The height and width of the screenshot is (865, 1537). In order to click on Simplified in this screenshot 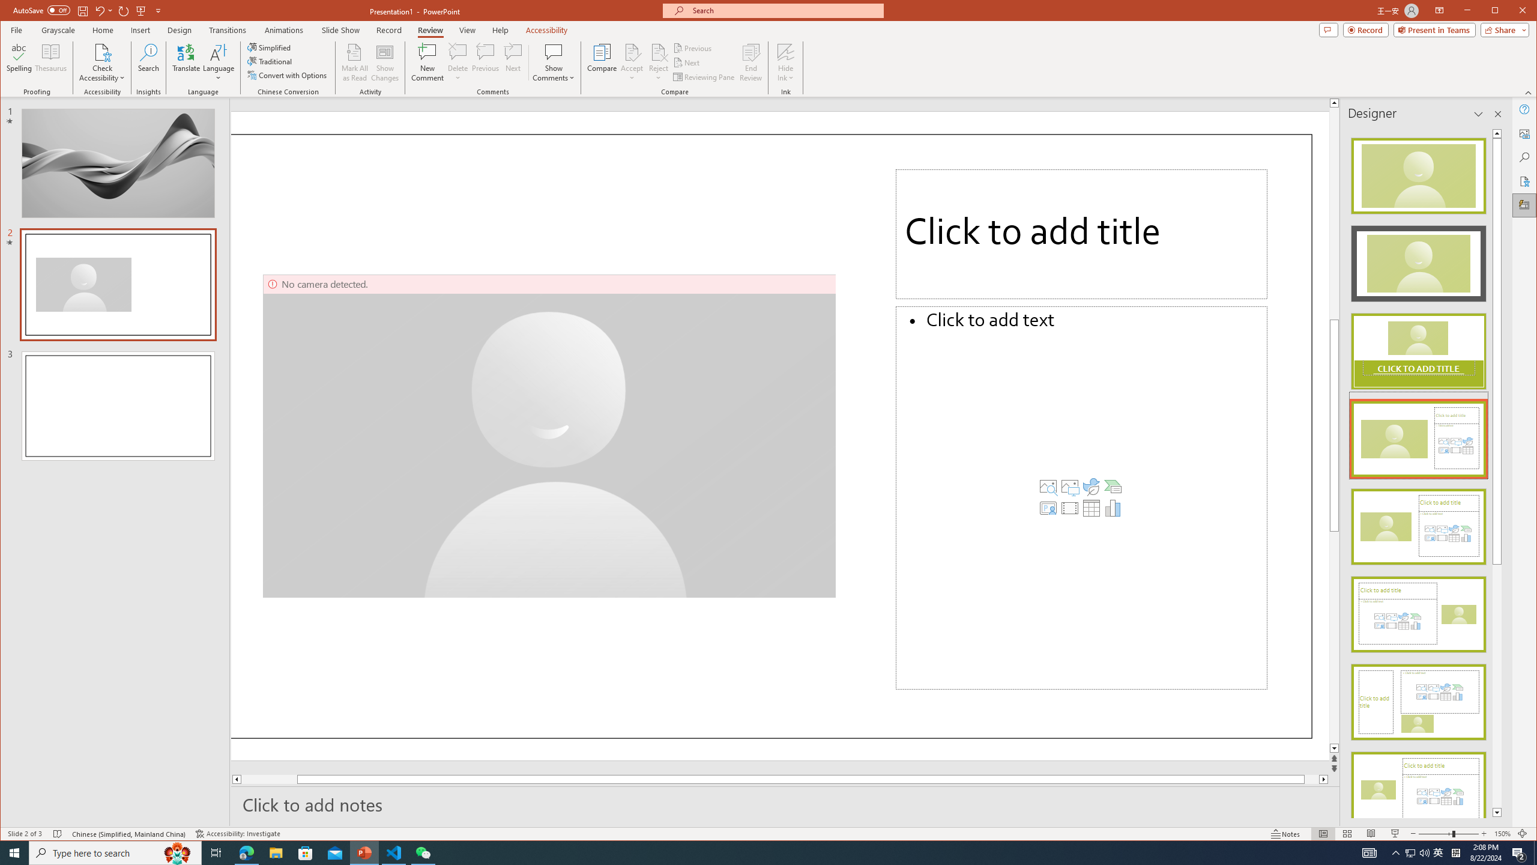, I will do `click(270, 47)`.